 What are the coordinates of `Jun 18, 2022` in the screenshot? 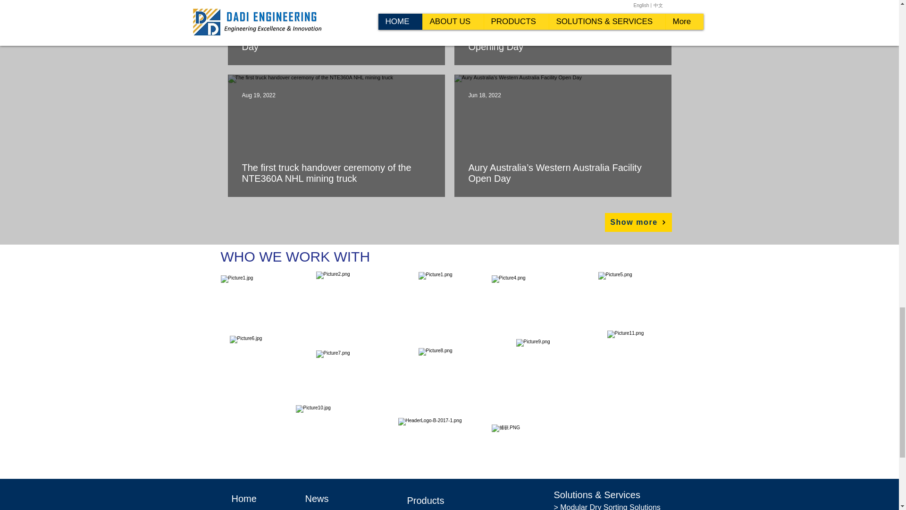 It's located at (484, 95).